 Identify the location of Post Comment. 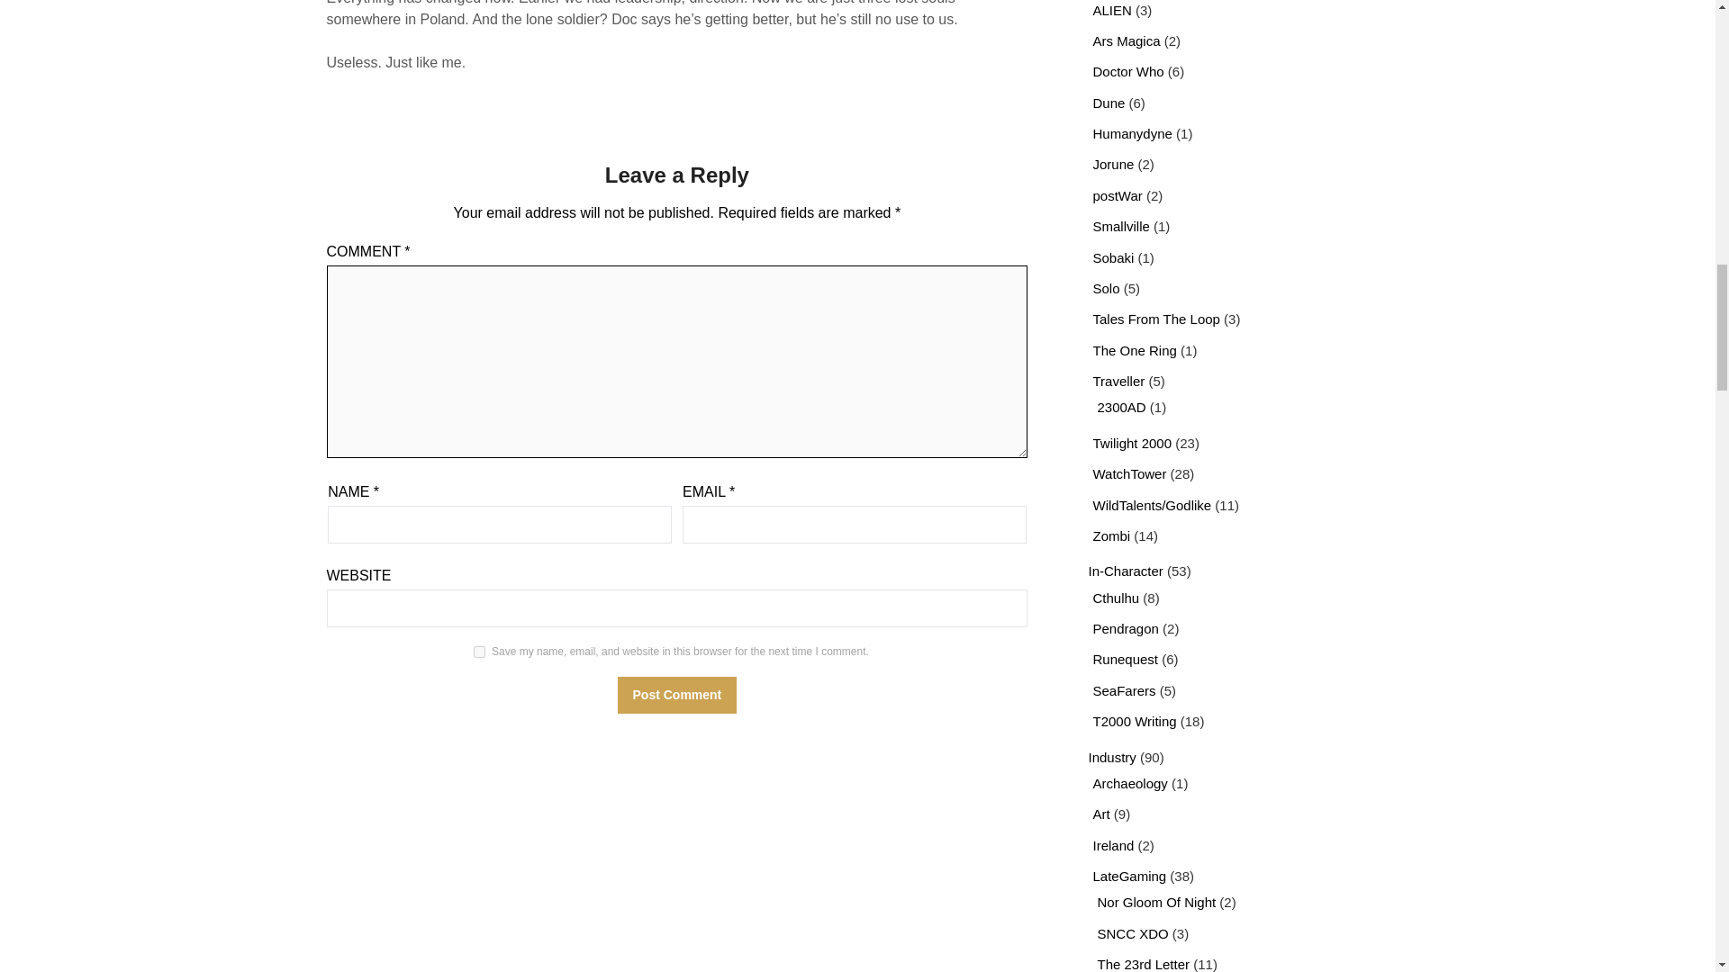
(677, 695).